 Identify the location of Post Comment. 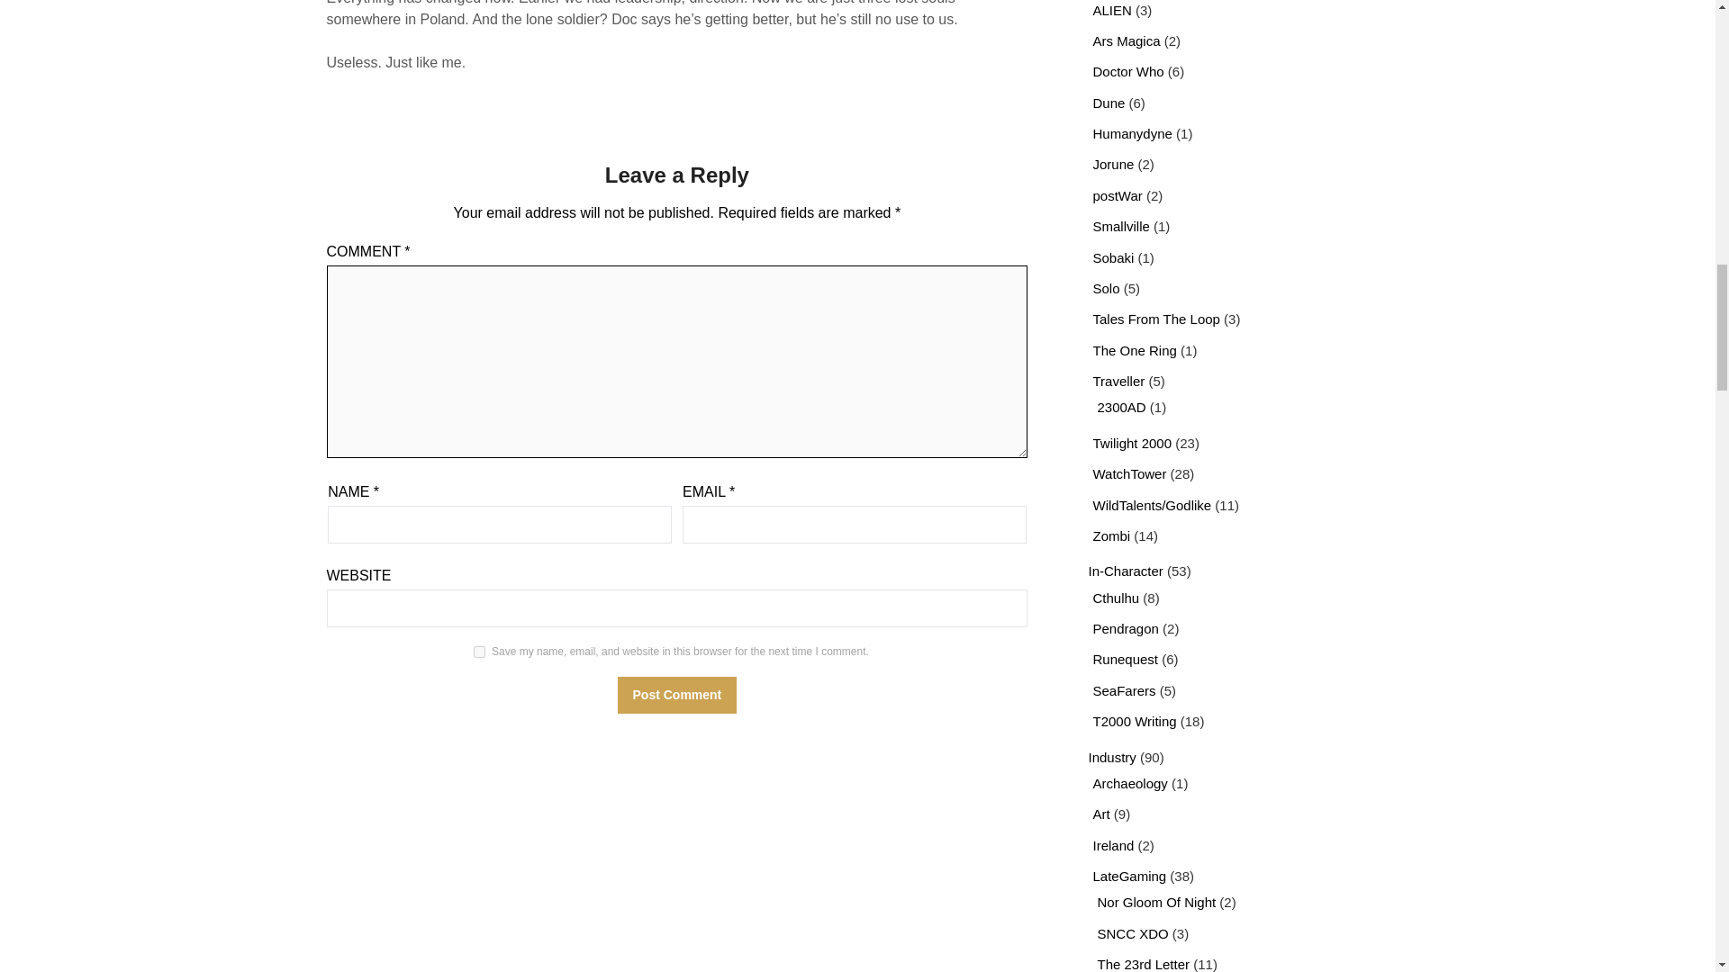
(677, 695).